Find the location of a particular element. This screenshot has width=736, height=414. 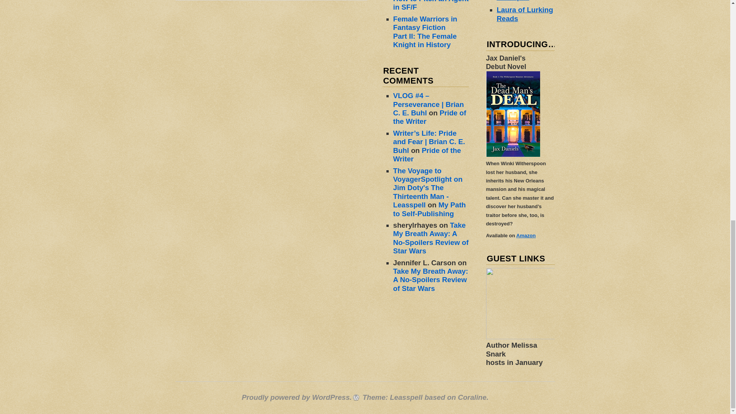

My Path to Self-Publishing is located at coordinates (429, 209).